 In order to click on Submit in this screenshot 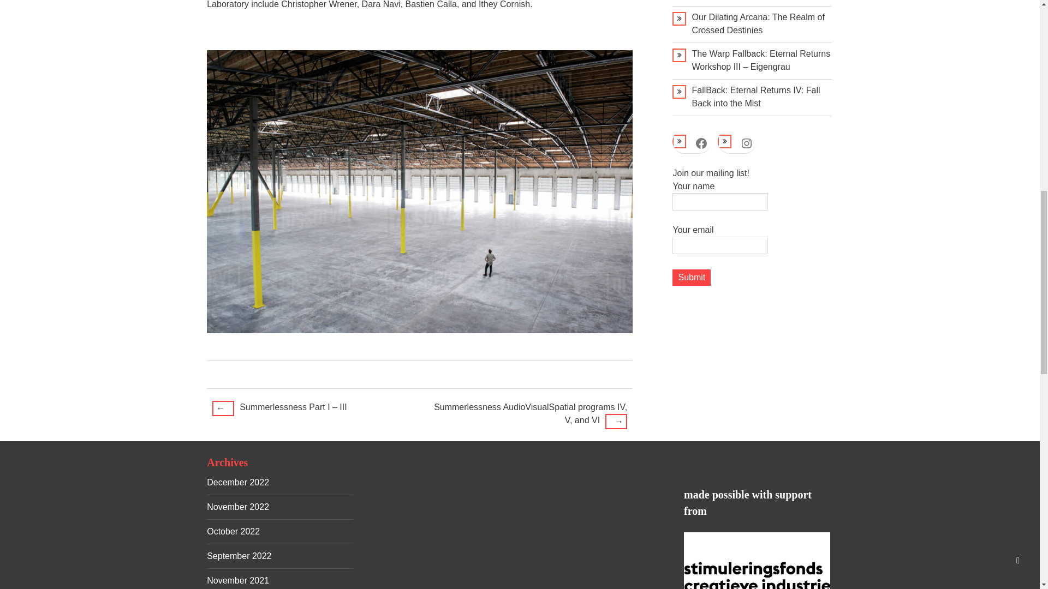, I will do `click(691, 277)`.